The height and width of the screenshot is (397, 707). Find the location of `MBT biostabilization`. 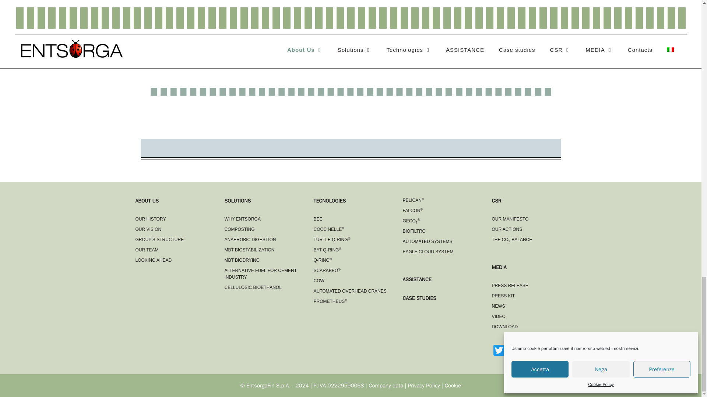

MBT biostabilization is located at coordinates (250, 250).